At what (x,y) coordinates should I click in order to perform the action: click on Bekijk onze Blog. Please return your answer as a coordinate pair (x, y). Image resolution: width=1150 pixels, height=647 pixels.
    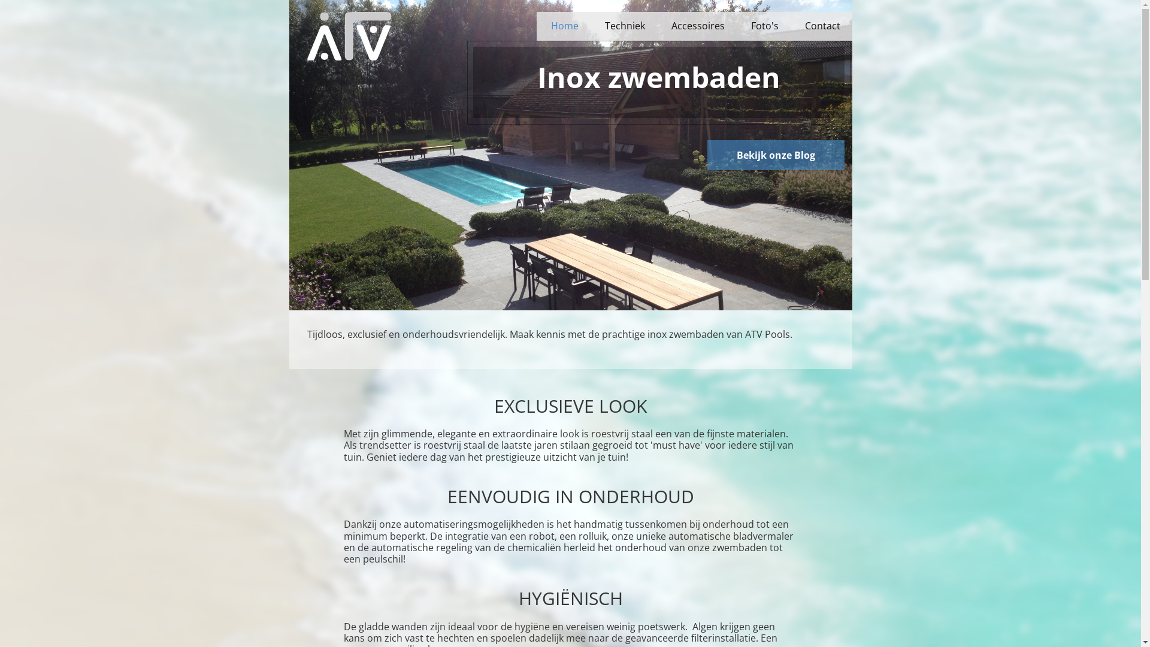
    Looking at the image, I should click on (775, 155).